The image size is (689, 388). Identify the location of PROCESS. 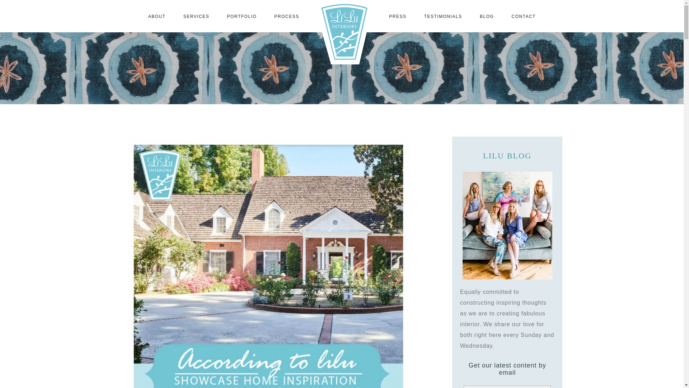
(286, 16).